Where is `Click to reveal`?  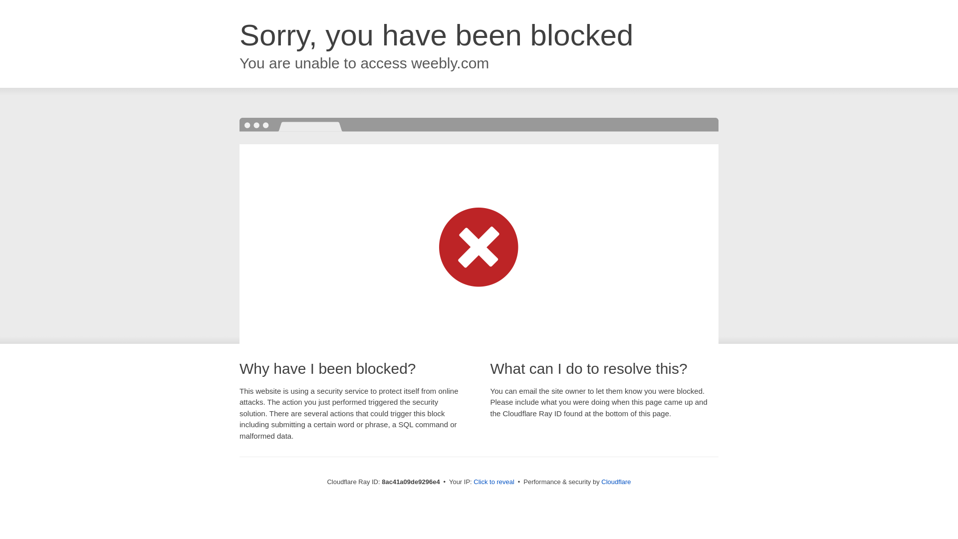 Click to reveal is located at coordinates (494, 482).